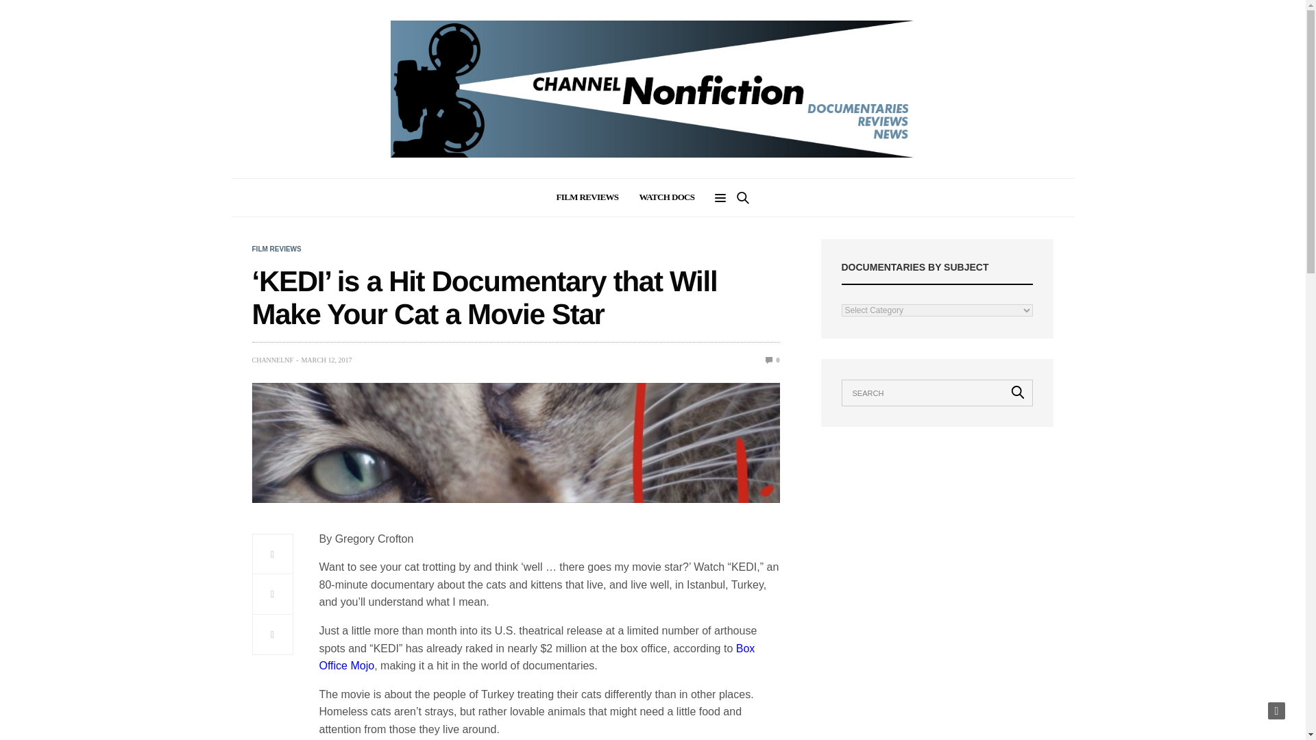 The image size is (1316, 740). Describe the element at coordinates (666, 197) in the screenshot. I see `WATCH DOCS` at that location.